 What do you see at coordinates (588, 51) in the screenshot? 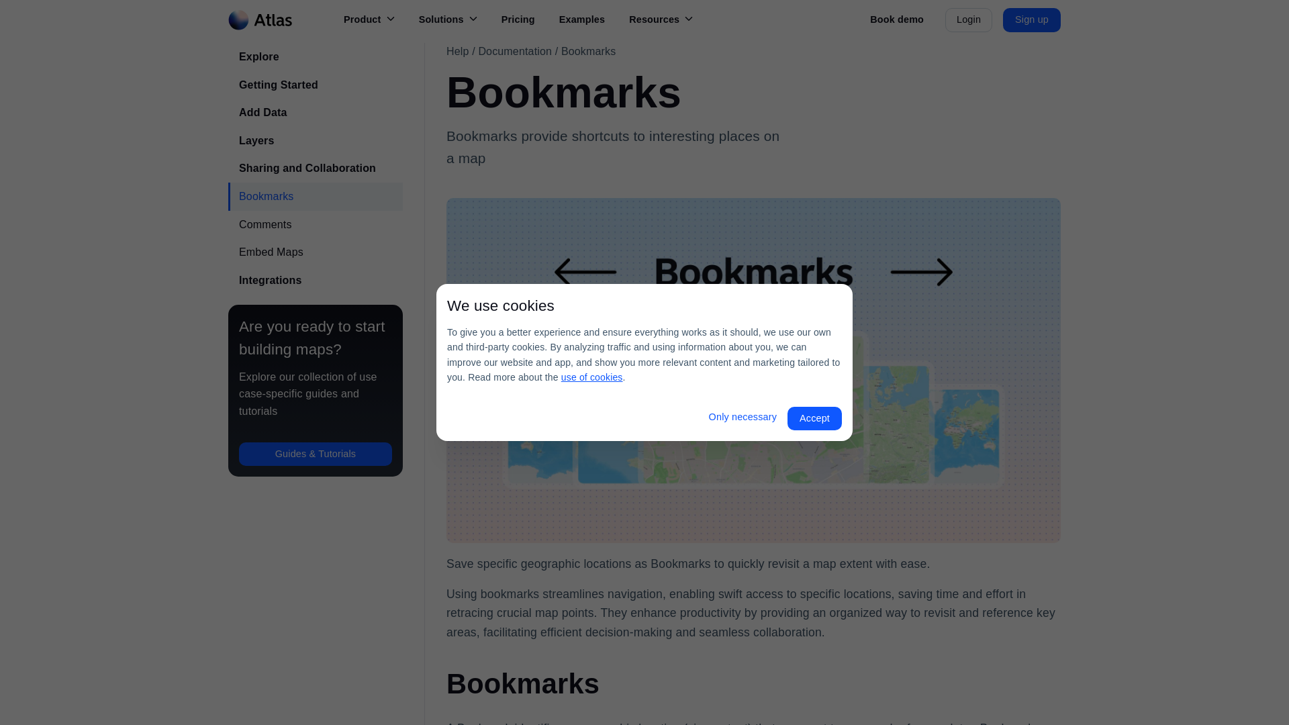
I see `Bookmarks` at bounding box center [588, 51].